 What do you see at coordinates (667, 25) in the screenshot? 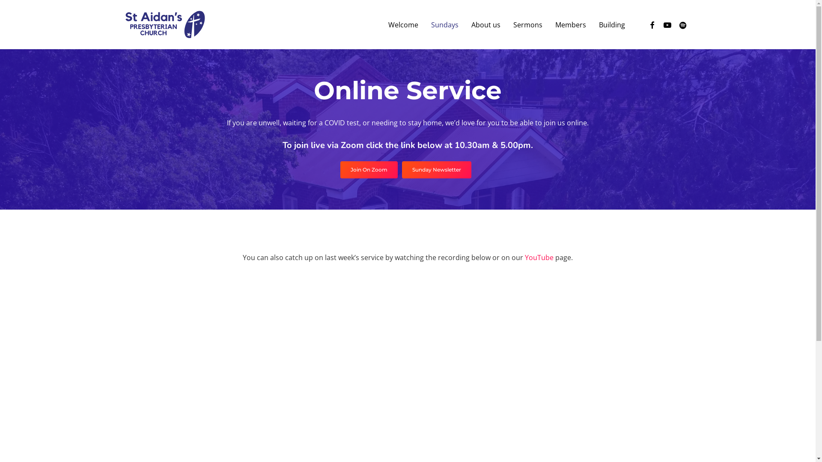
I see `youtube` at bounding box center [667, 25].